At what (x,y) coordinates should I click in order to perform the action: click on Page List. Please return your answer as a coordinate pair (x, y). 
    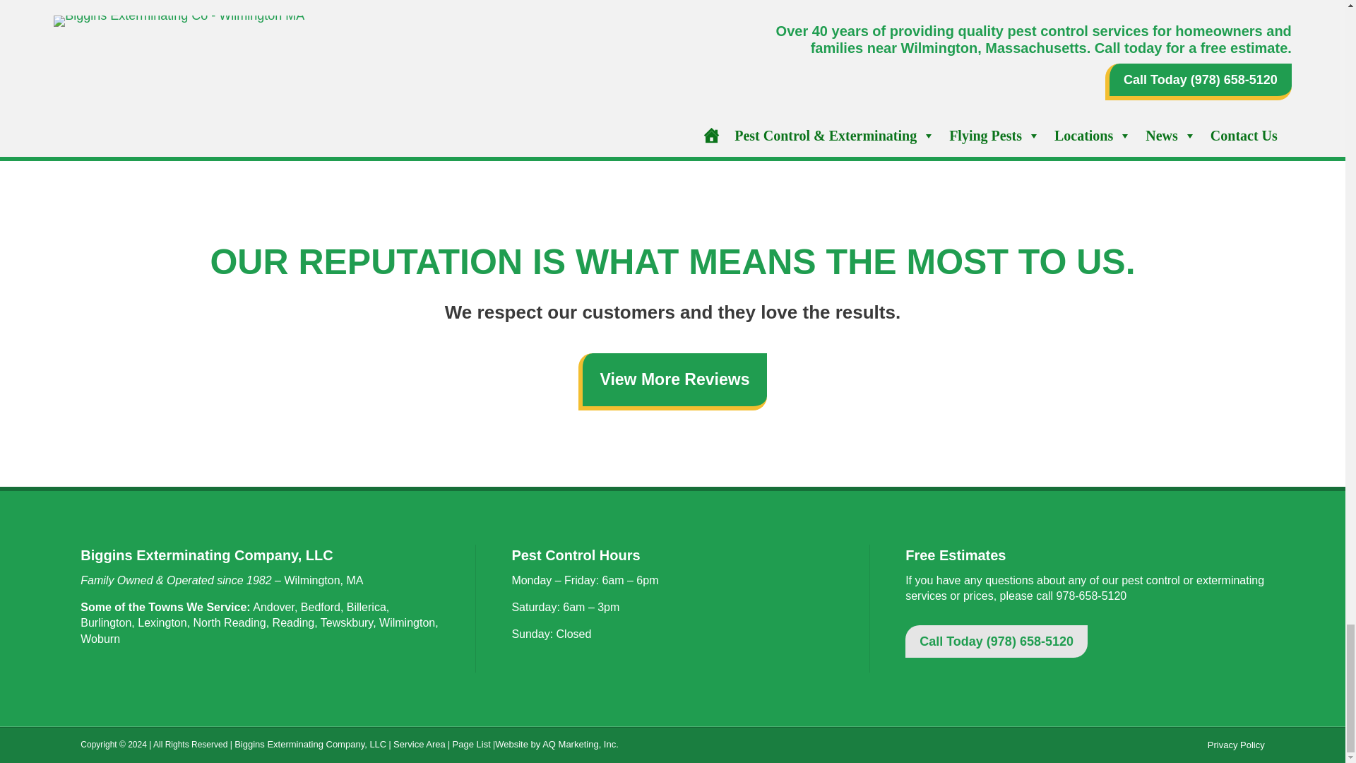
    Looking at the image, I should click on (472, 744).